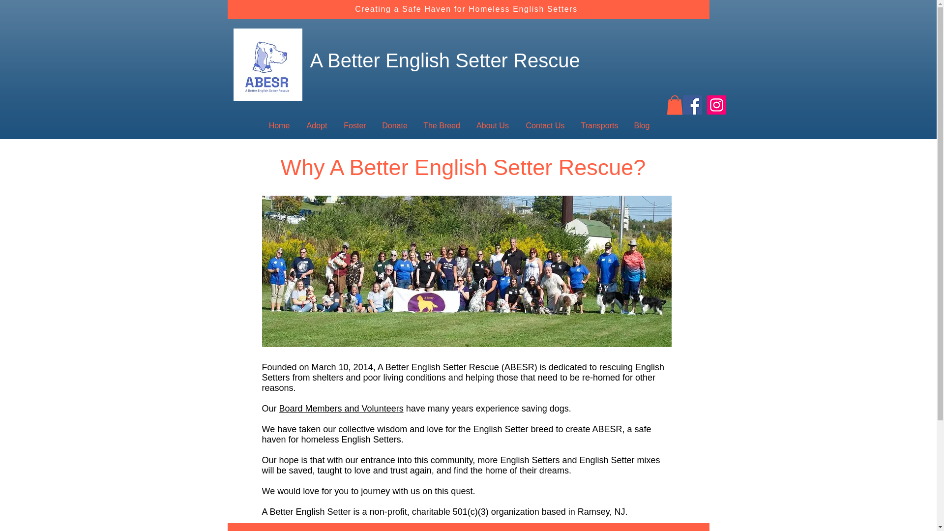  I want to click on Blog, so click(642, 125).